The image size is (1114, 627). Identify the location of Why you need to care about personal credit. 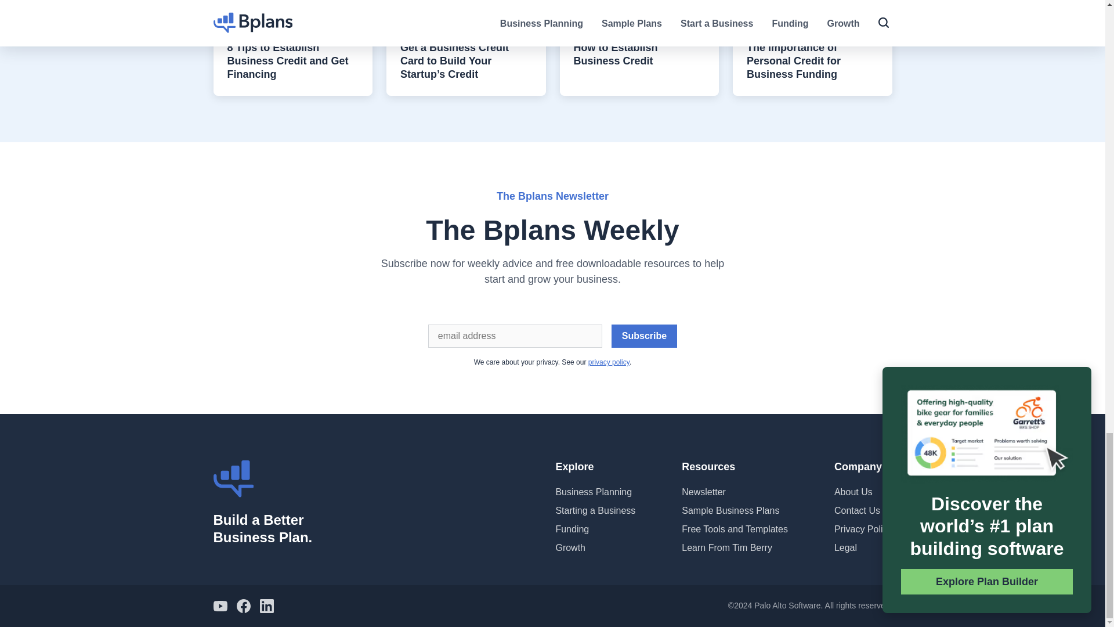
(812, 5).